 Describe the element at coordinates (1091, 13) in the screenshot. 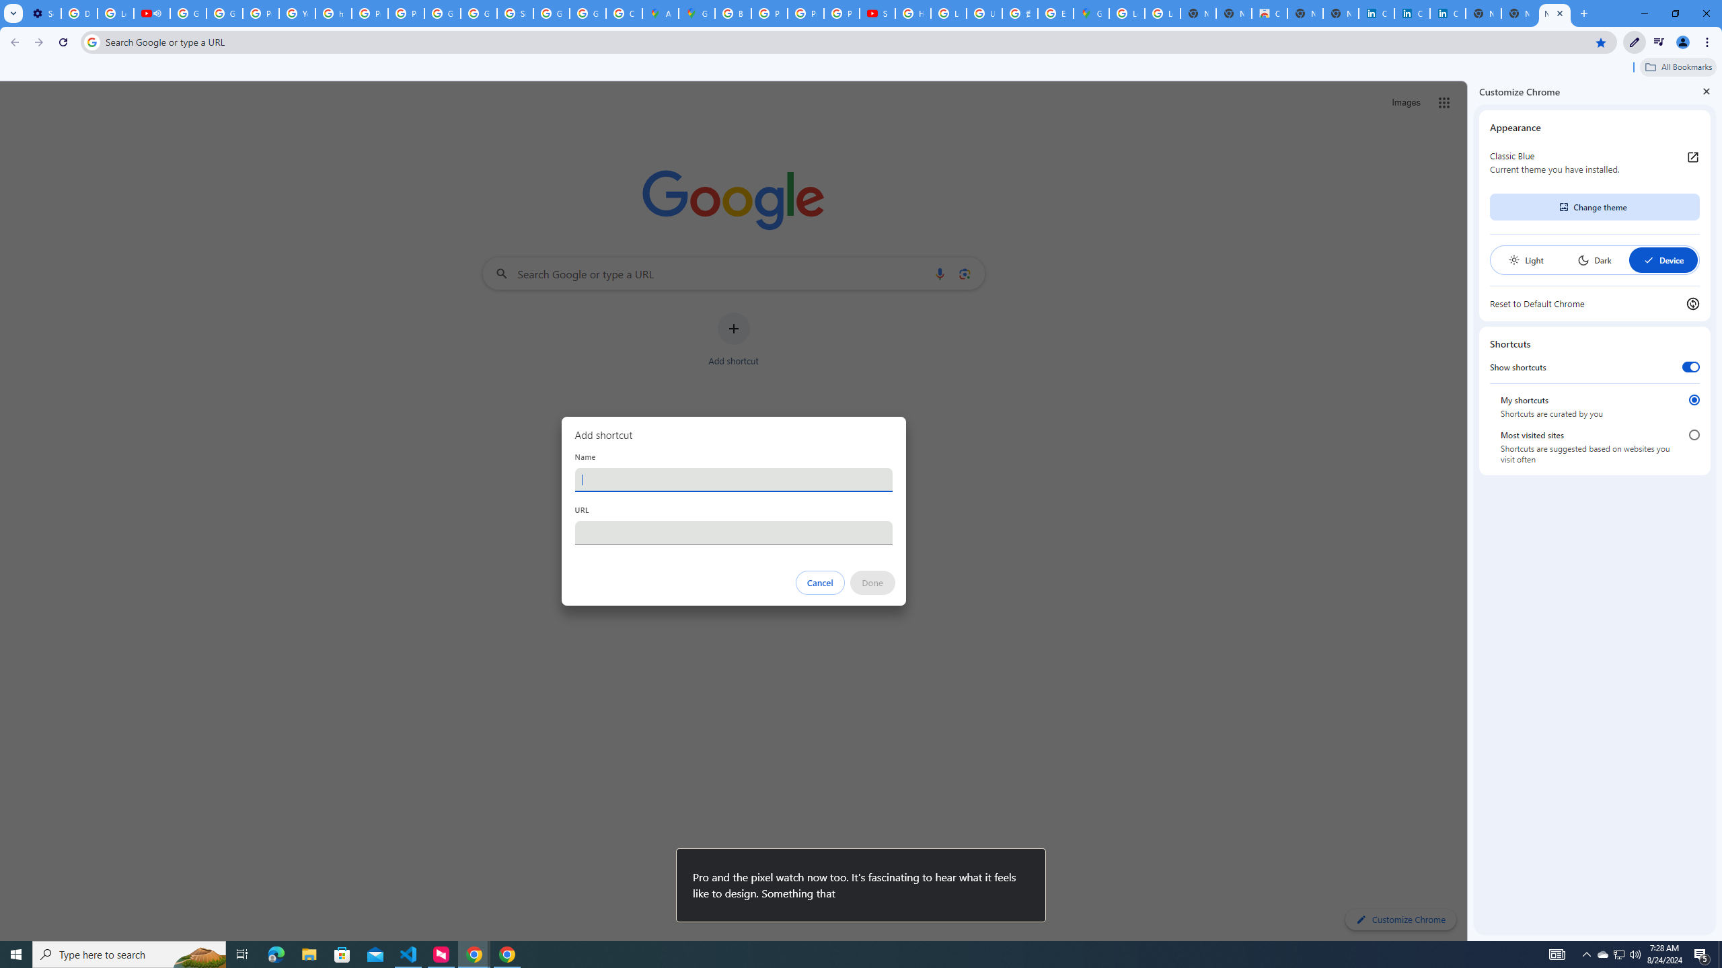

I see `Google Maps` at that location.